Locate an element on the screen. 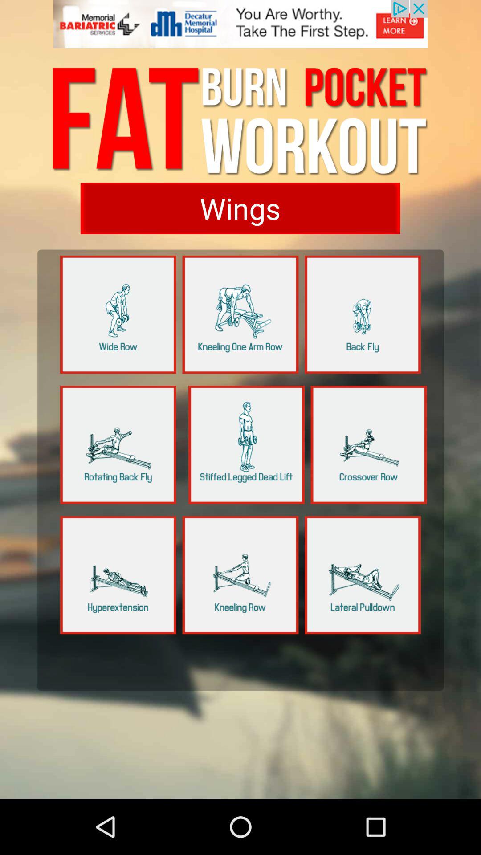 Image resolution: width=481 pixels, height=855 pixels. choose the stiffed legged dead lift exercise is located at coordinates (247, 444).